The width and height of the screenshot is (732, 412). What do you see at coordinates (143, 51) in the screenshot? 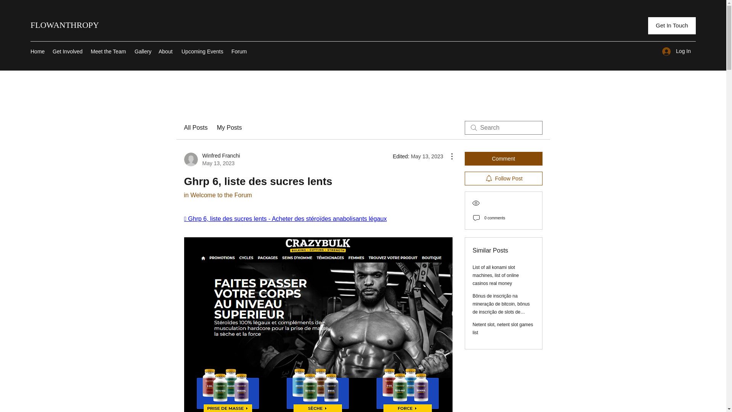
I see `in Welcome to the Forum` at bounding box center [143, 51].